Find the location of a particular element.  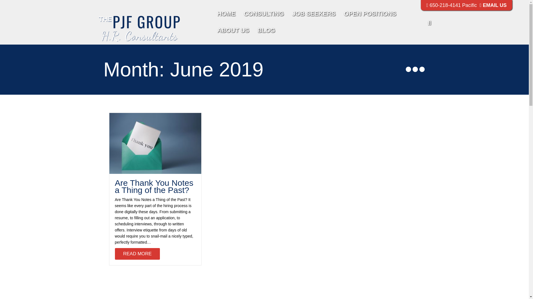

HOME is located at coordinates (226, 14).